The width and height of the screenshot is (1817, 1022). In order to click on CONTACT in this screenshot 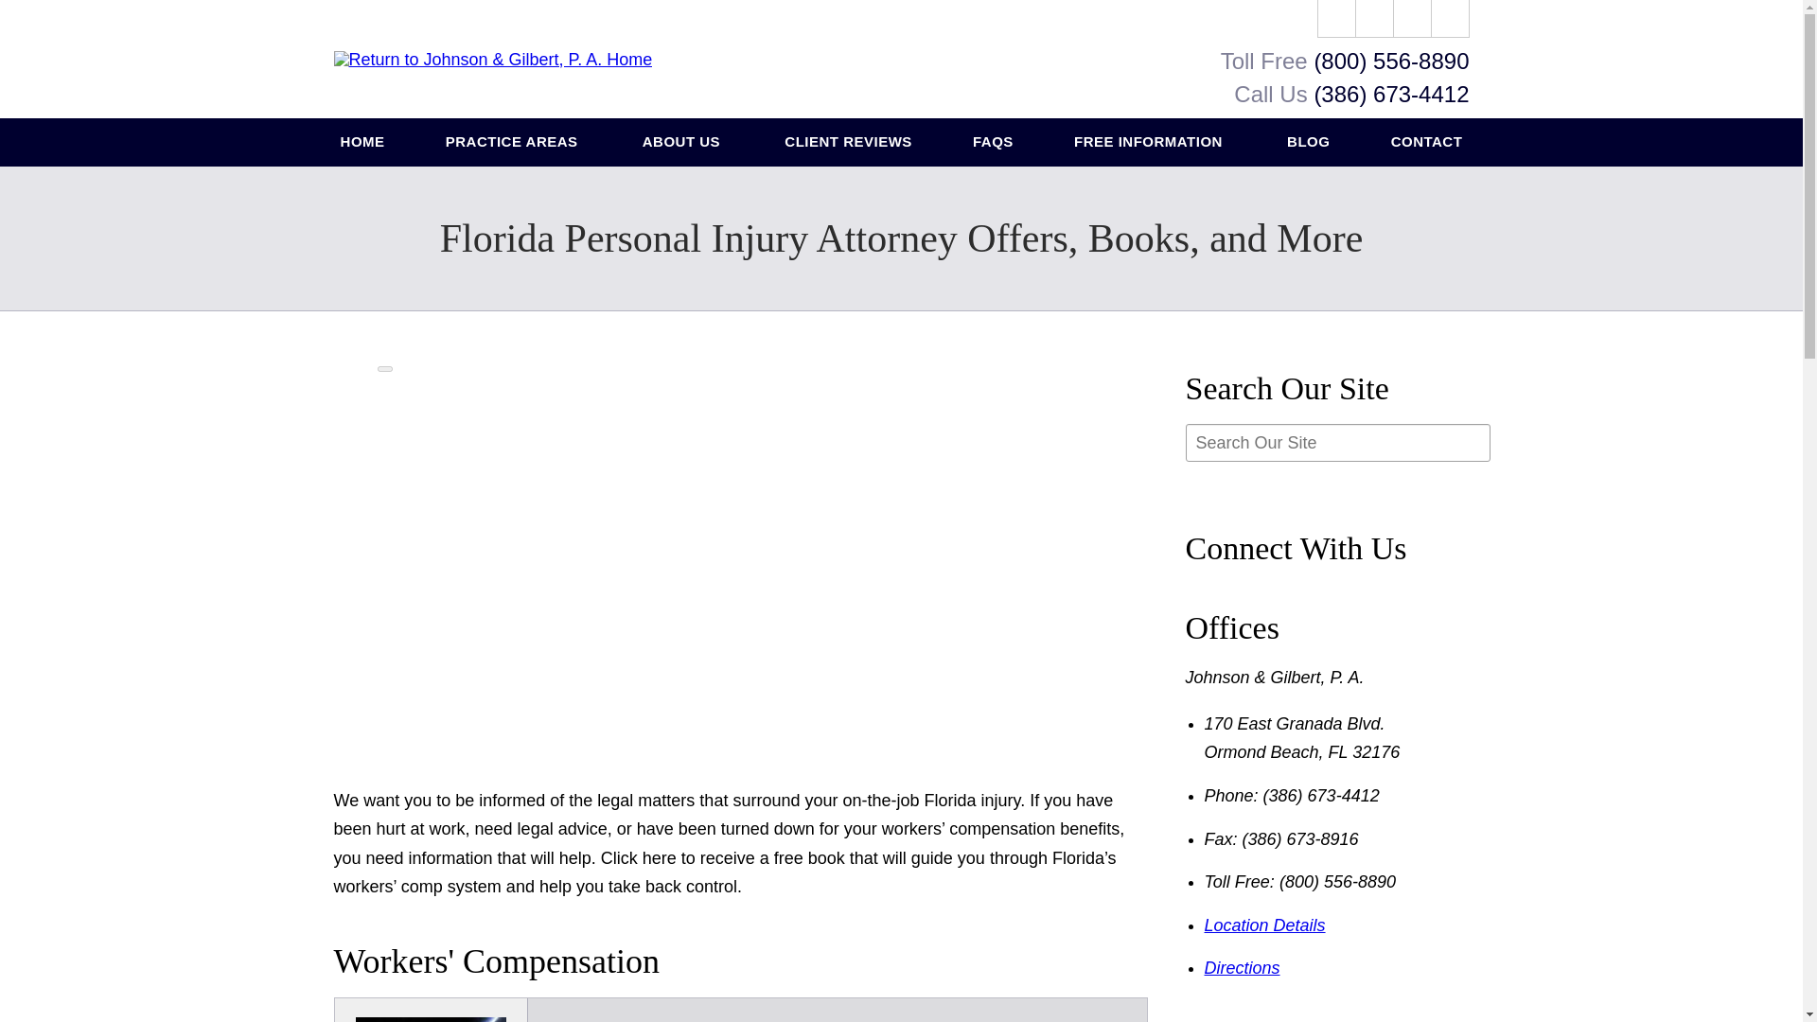, I will do `click(1427, 142)`.